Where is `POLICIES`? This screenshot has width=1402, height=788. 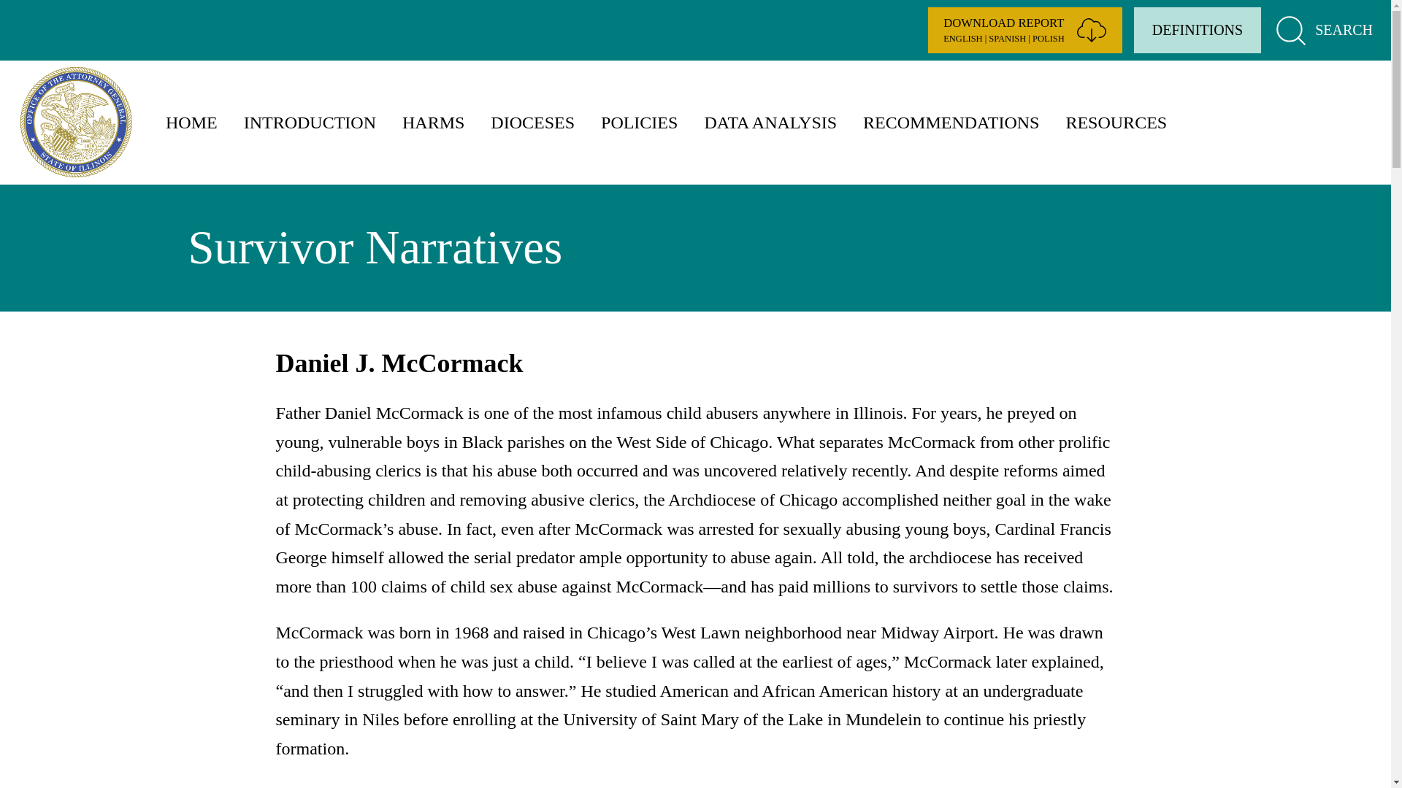 POLICIES is located at coordinates (639, 123).